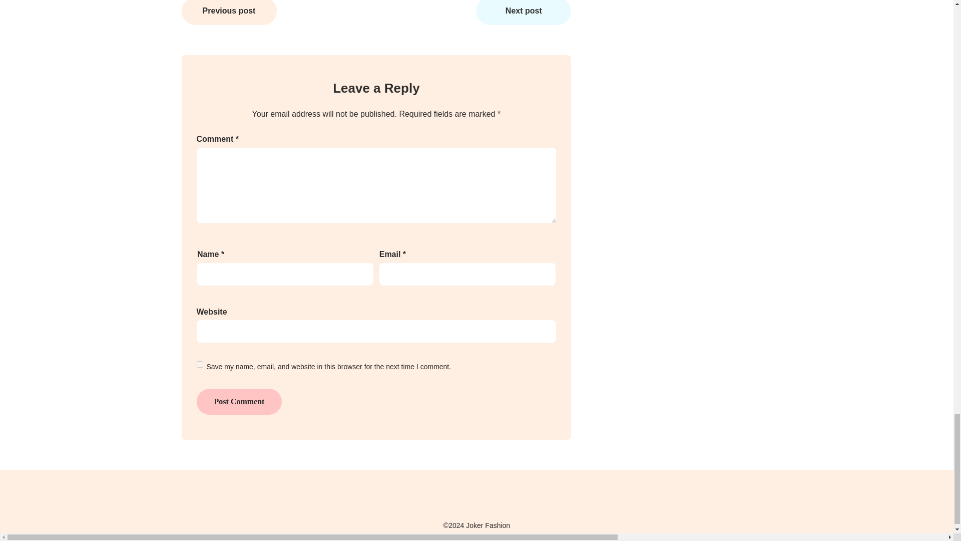 The width and height of the screenshot is (961, 541). What do you see at coordinates (229, 12) in the screenshot?
I see `Previous post` at bounding box center [229, 12].